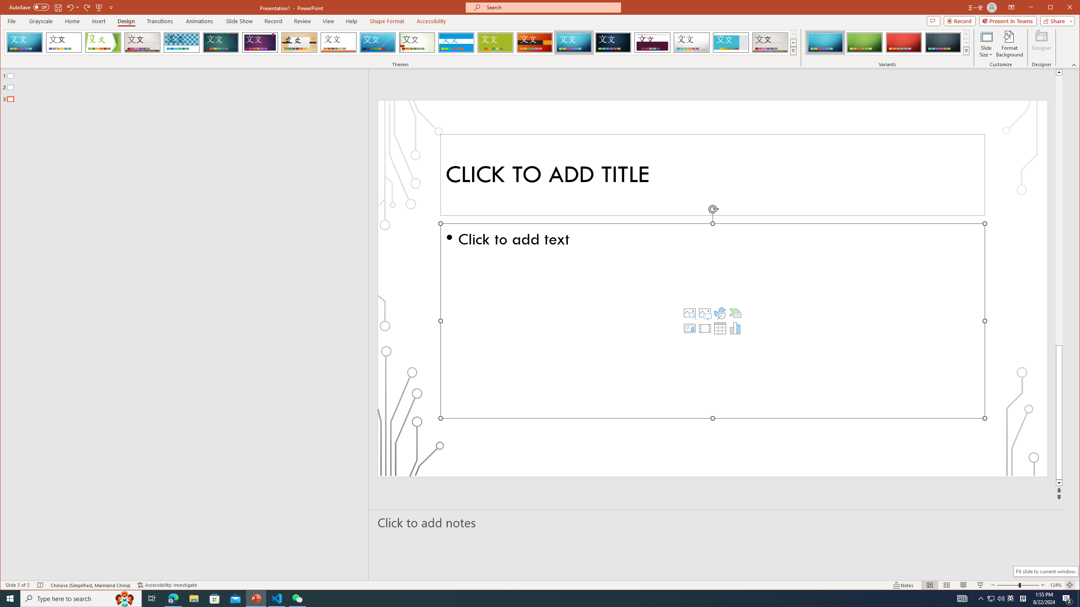  What do you see at coordinates (613, 43) in the screenshot?
I see `Damask` at bounding box center [613, 43].